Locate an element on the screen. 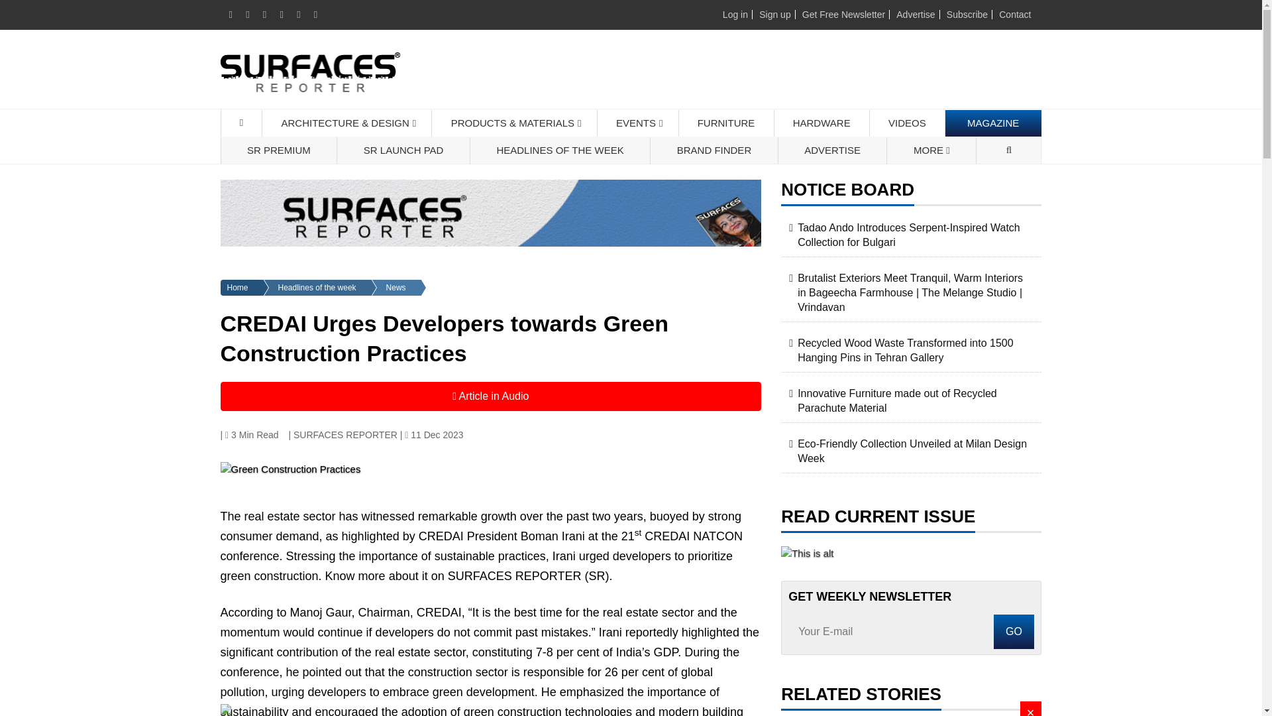 The image size is (1272, 716). Subscribe is located at coordinates (967, 15).